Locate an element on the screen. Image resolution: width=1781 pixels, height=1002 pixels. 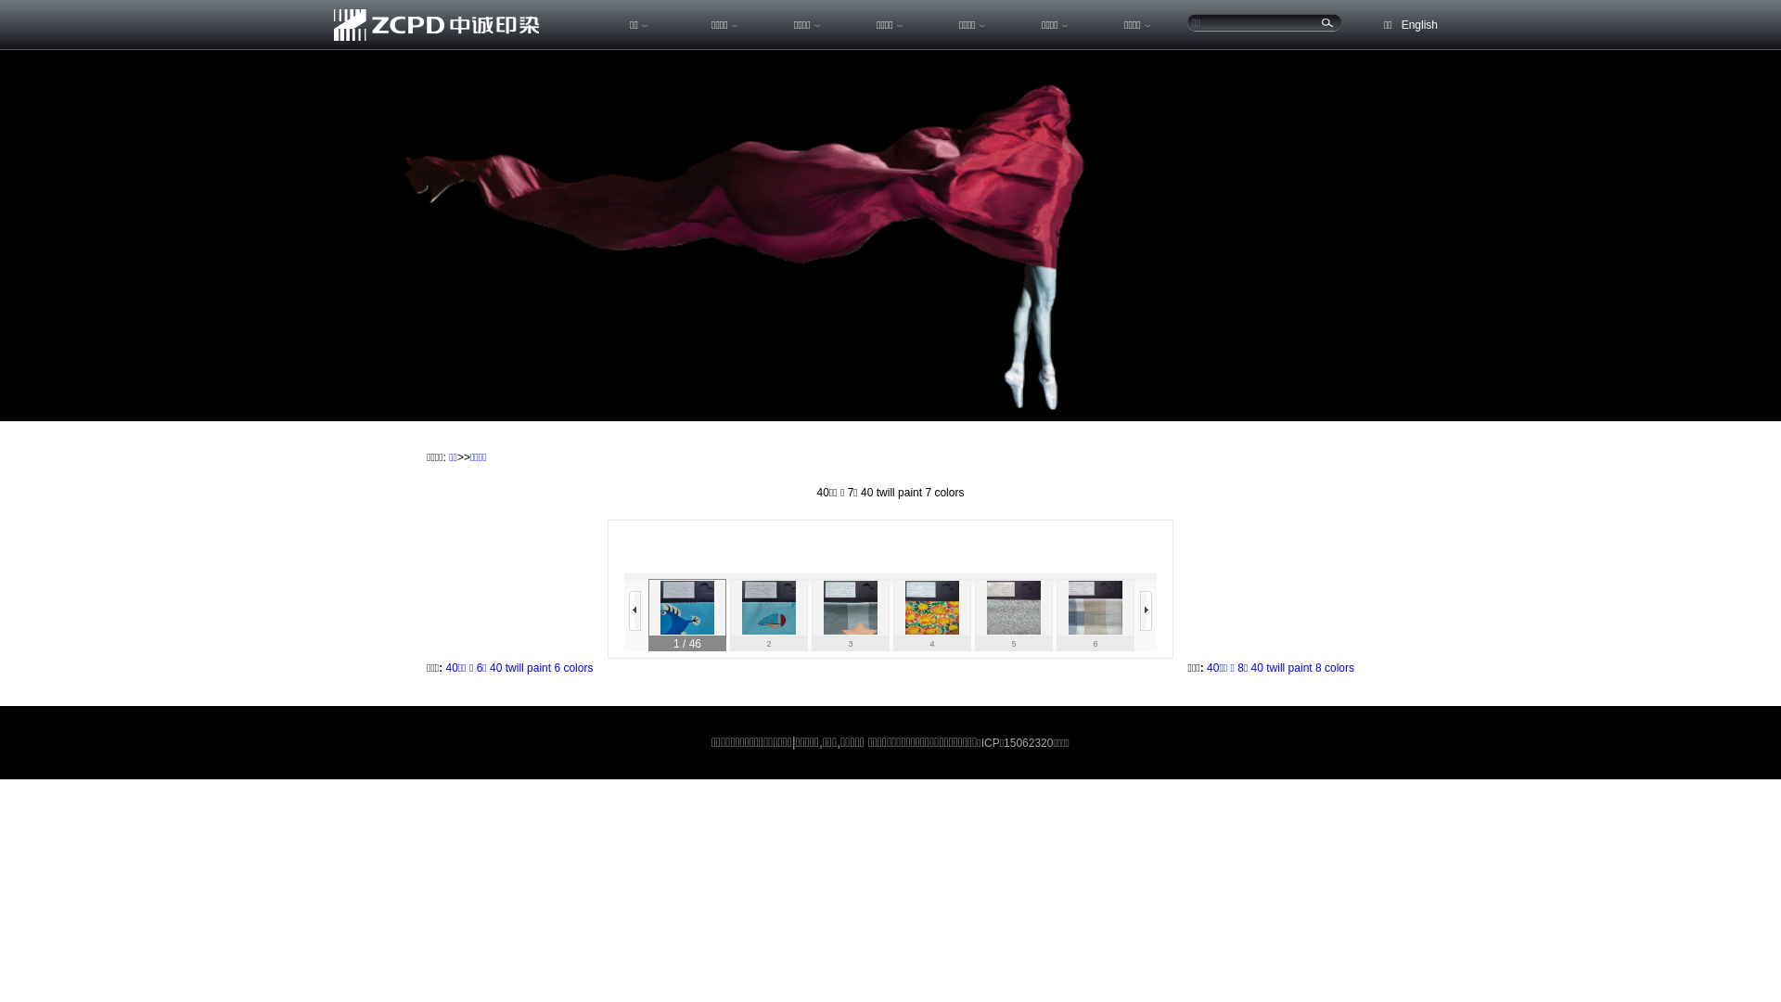
3 is located at coordinates (851, 615).